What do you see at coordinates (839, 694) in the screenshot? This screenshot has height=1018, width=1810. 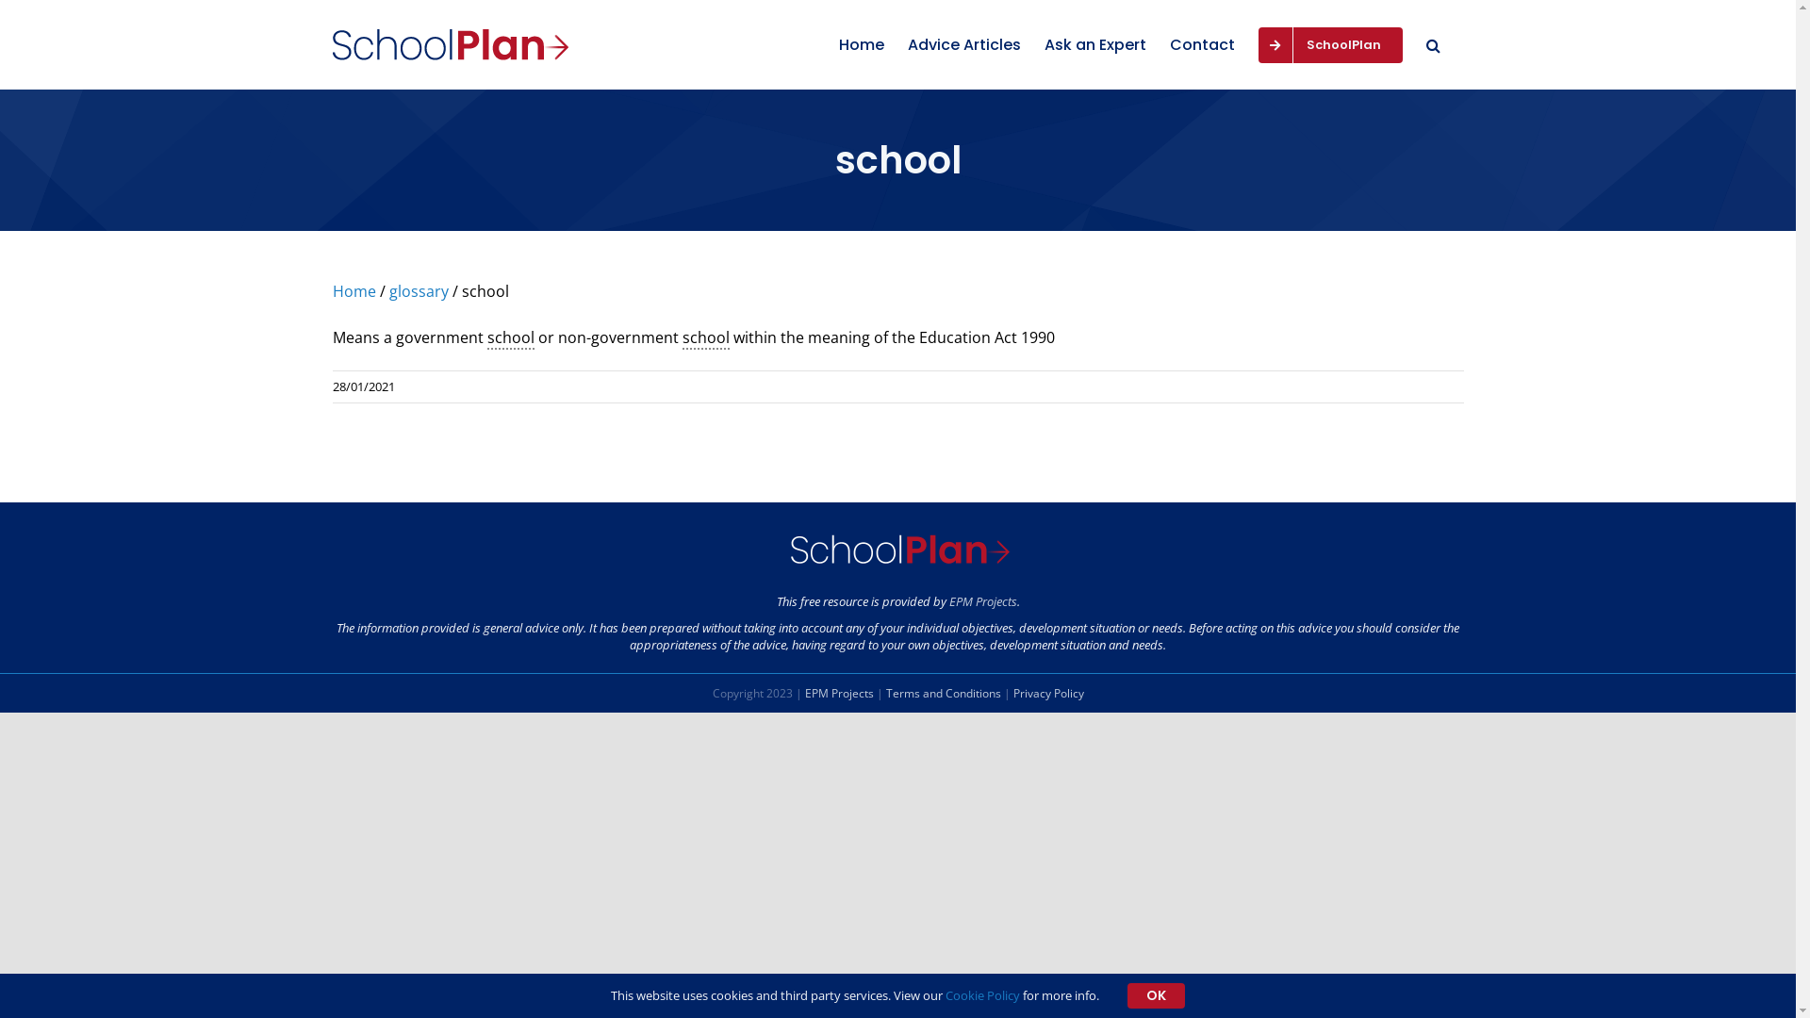 I see `EPM Projects` at bounding box center [839, 694].